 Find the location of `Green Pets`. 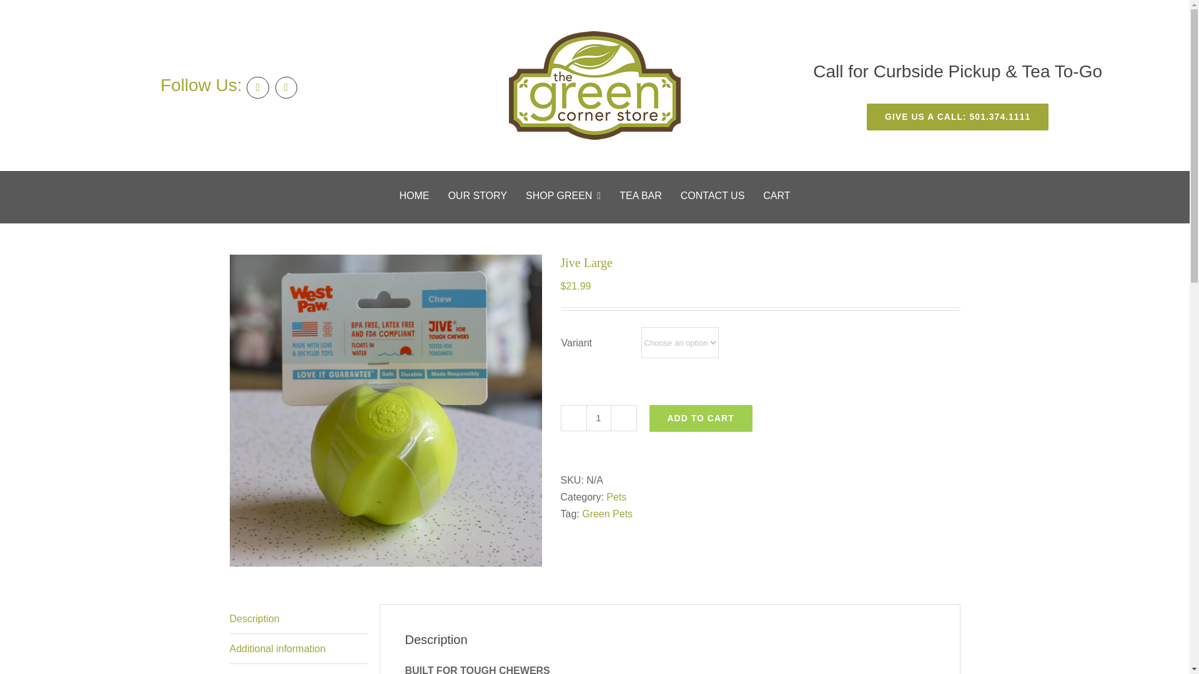

Green Pets is located at coordinates (607, 514).